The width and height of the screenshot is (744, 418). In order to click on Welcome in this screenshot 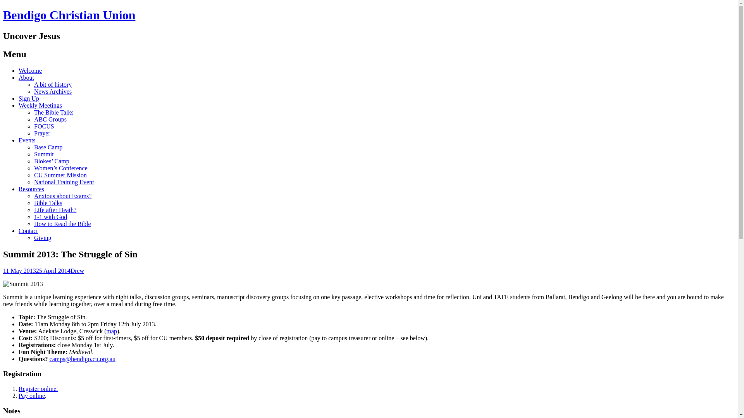, I will do `click(30, 70)`.